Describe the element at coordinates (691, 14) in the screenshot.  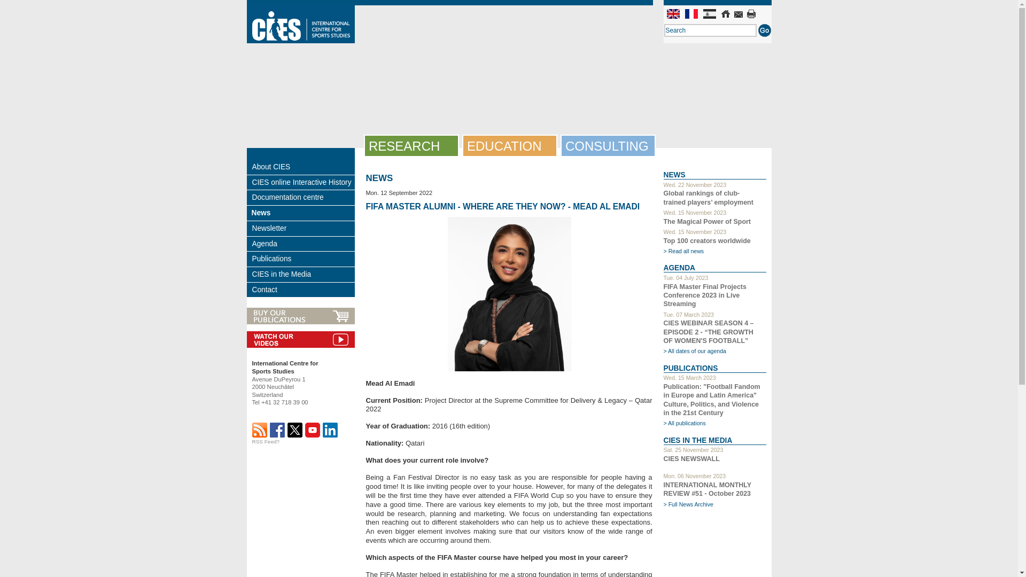
I see `French` at that location.